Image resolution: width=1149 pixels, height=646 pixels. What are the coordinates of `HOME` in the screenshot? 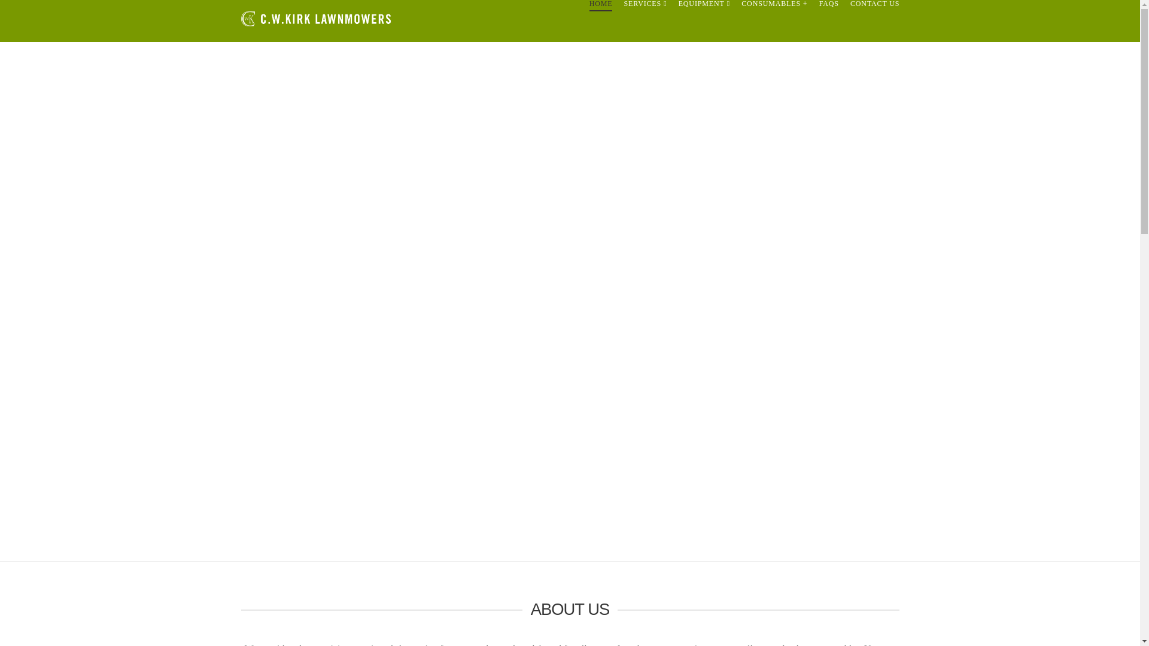 It's located at (601, 21).